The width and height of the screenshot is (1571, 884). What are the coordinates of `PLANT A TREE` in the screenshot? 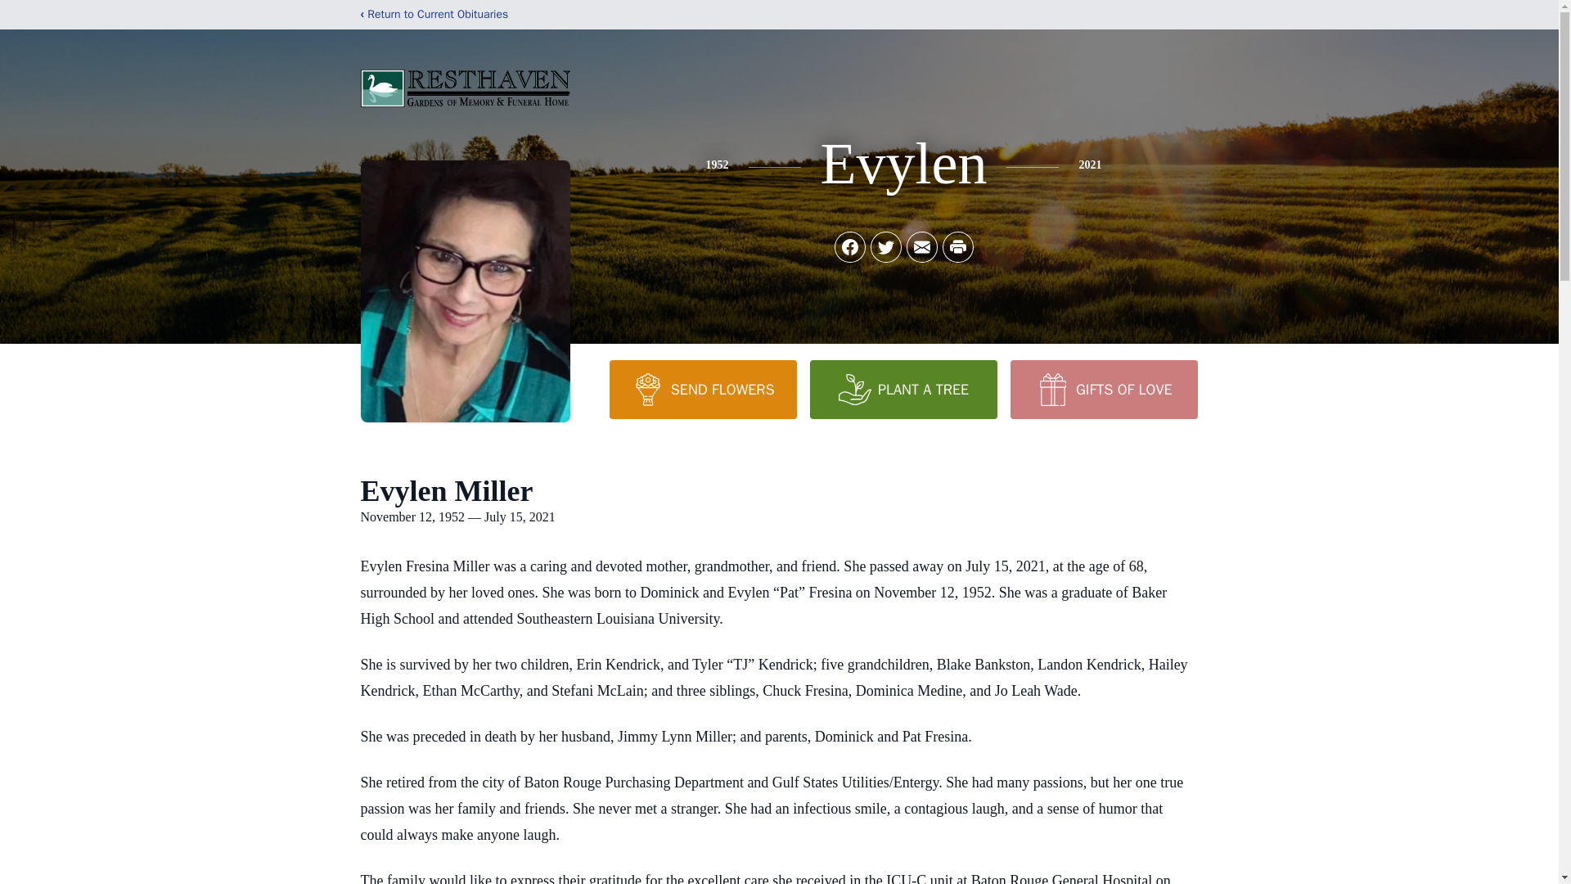 It's located at (903, 389).